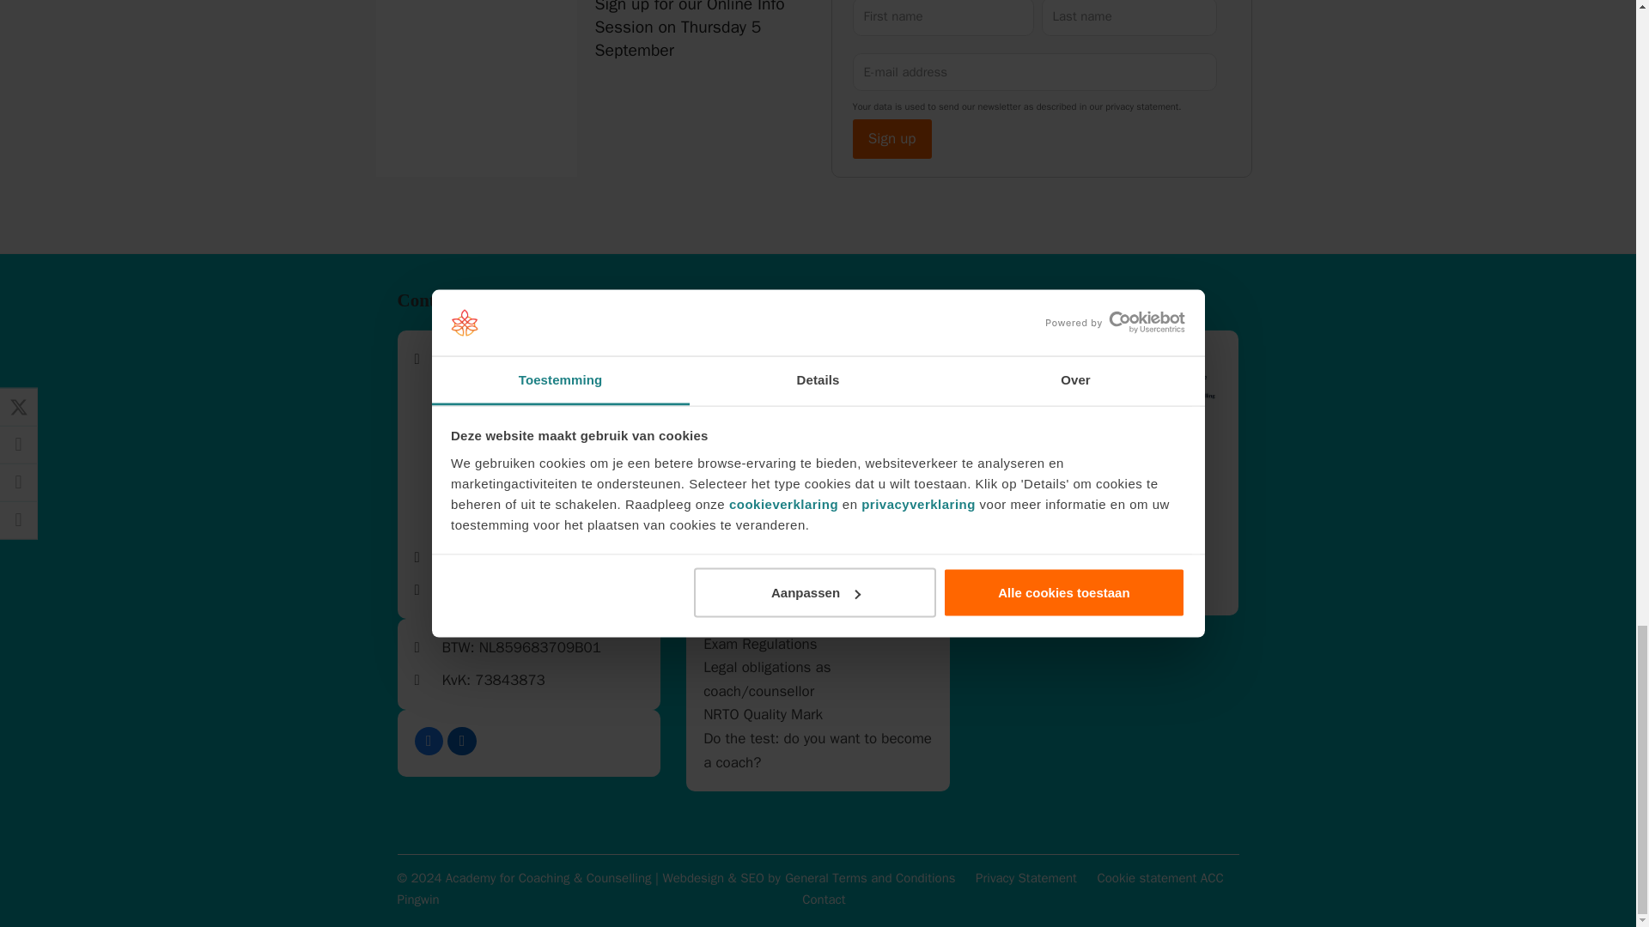 Image resolution: width=1649 pixels, height=927 pixels. I want to click on Sign up for our Online Info Session on Thursday 5 September, so click(477, 172).